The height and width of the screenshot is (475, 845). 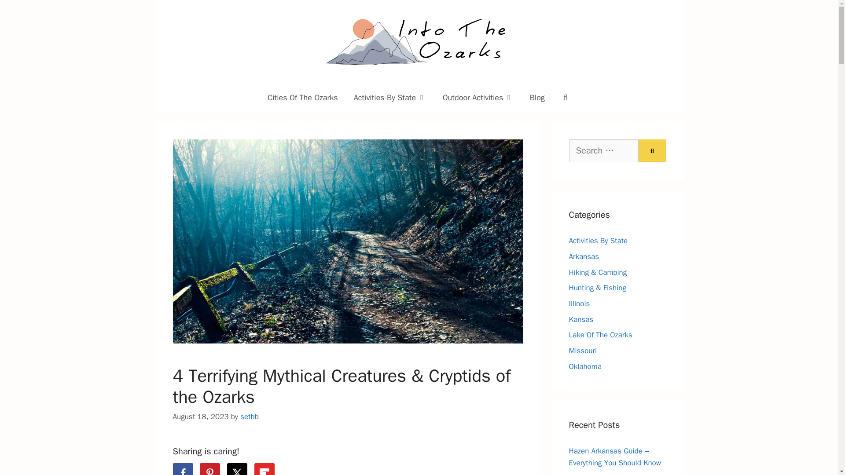 I want to click on Cities Of The Ozarks, so click(x=302, y=98).